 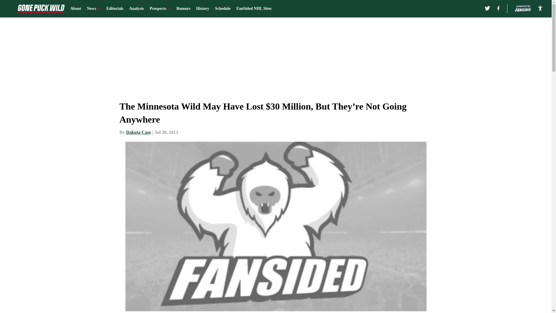 I want to click on History, so click(x=202, y=9).